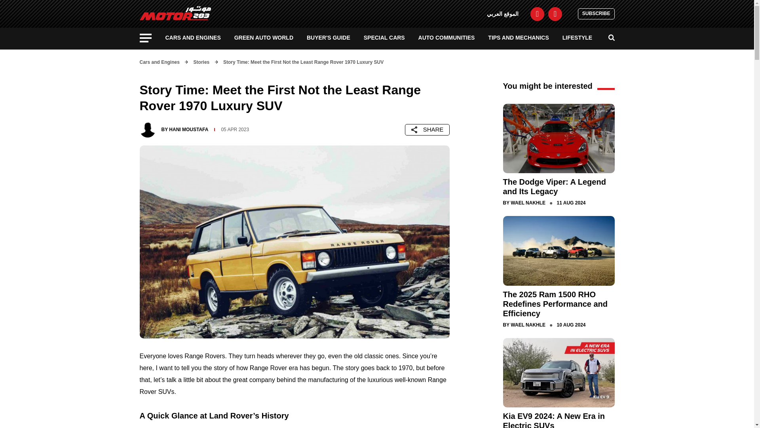 The width and height of the screenshot is (760, 428). Describe the element at coordinates (264, 37) in the screenshot. I see `GREEN AUTO WORLD` at that location.